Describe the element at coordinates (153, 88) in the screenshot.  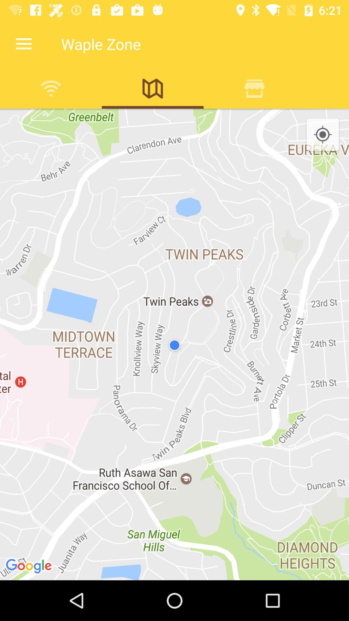
I see `map` at that location.